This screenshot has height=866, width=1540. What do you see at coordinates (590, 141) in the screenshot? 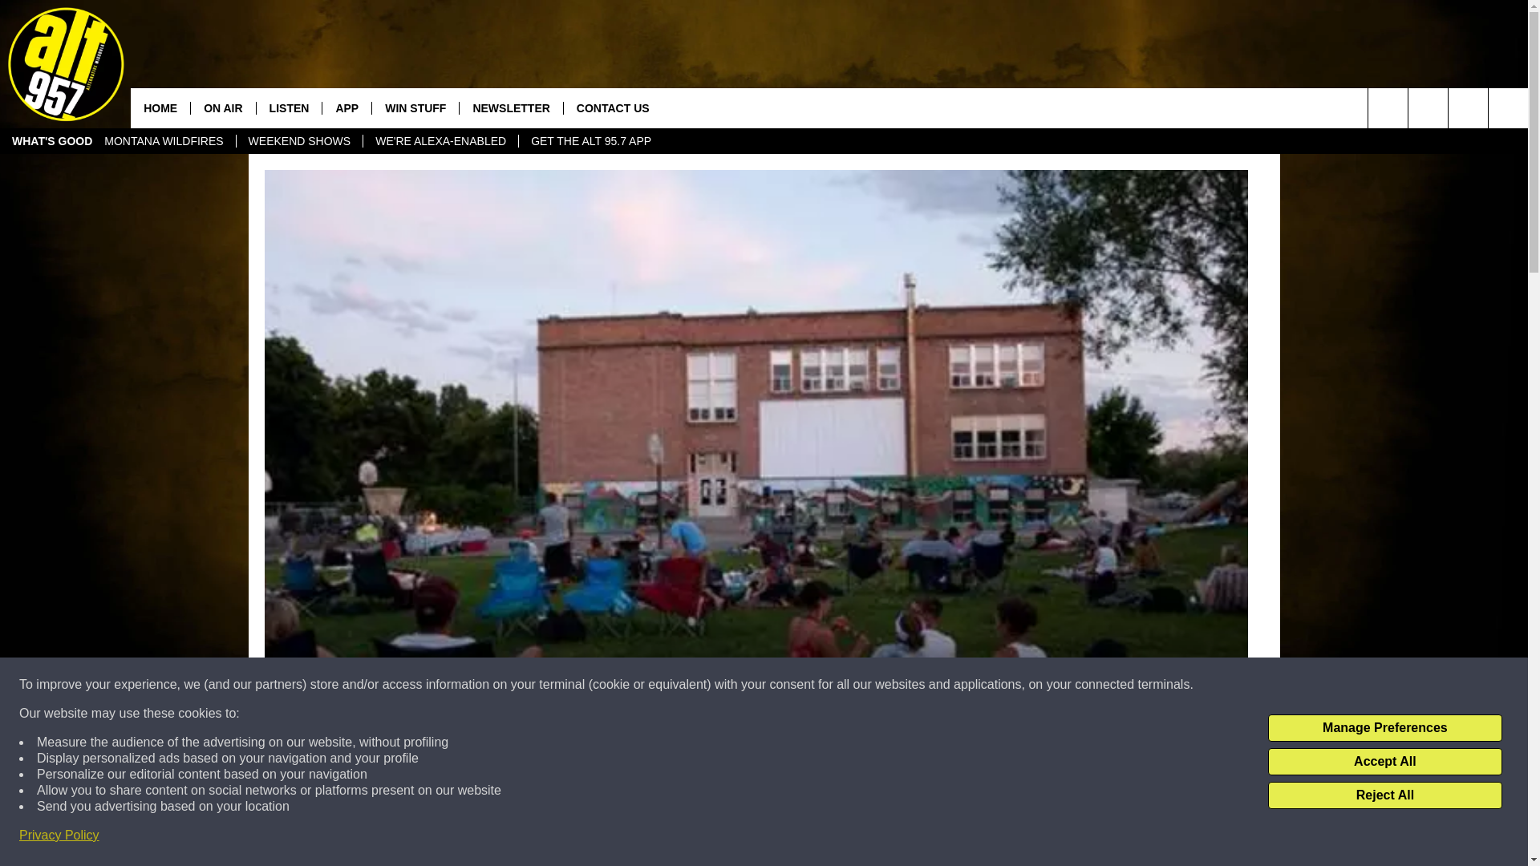
I see `GET THE ALT 95.7 APP` at bounding box center [590, 141].